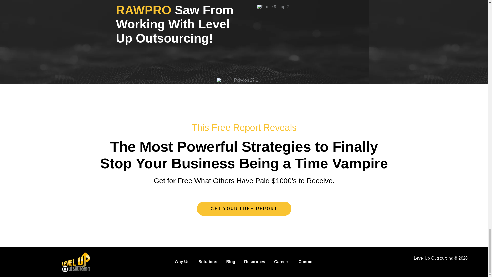 This screenshot has height=277, width=492. I want to click on Resources, so click(254, 262).